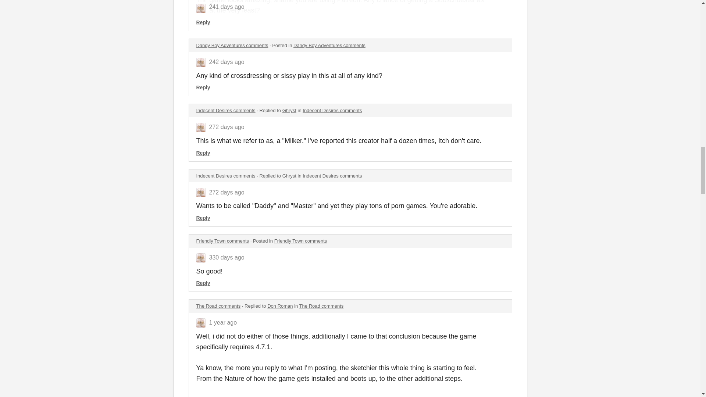 The image size is (706, 397). Describe the element at coordinates (227, 193) in the screenshot. I see `2023-11-05 09:45:56` at that location.